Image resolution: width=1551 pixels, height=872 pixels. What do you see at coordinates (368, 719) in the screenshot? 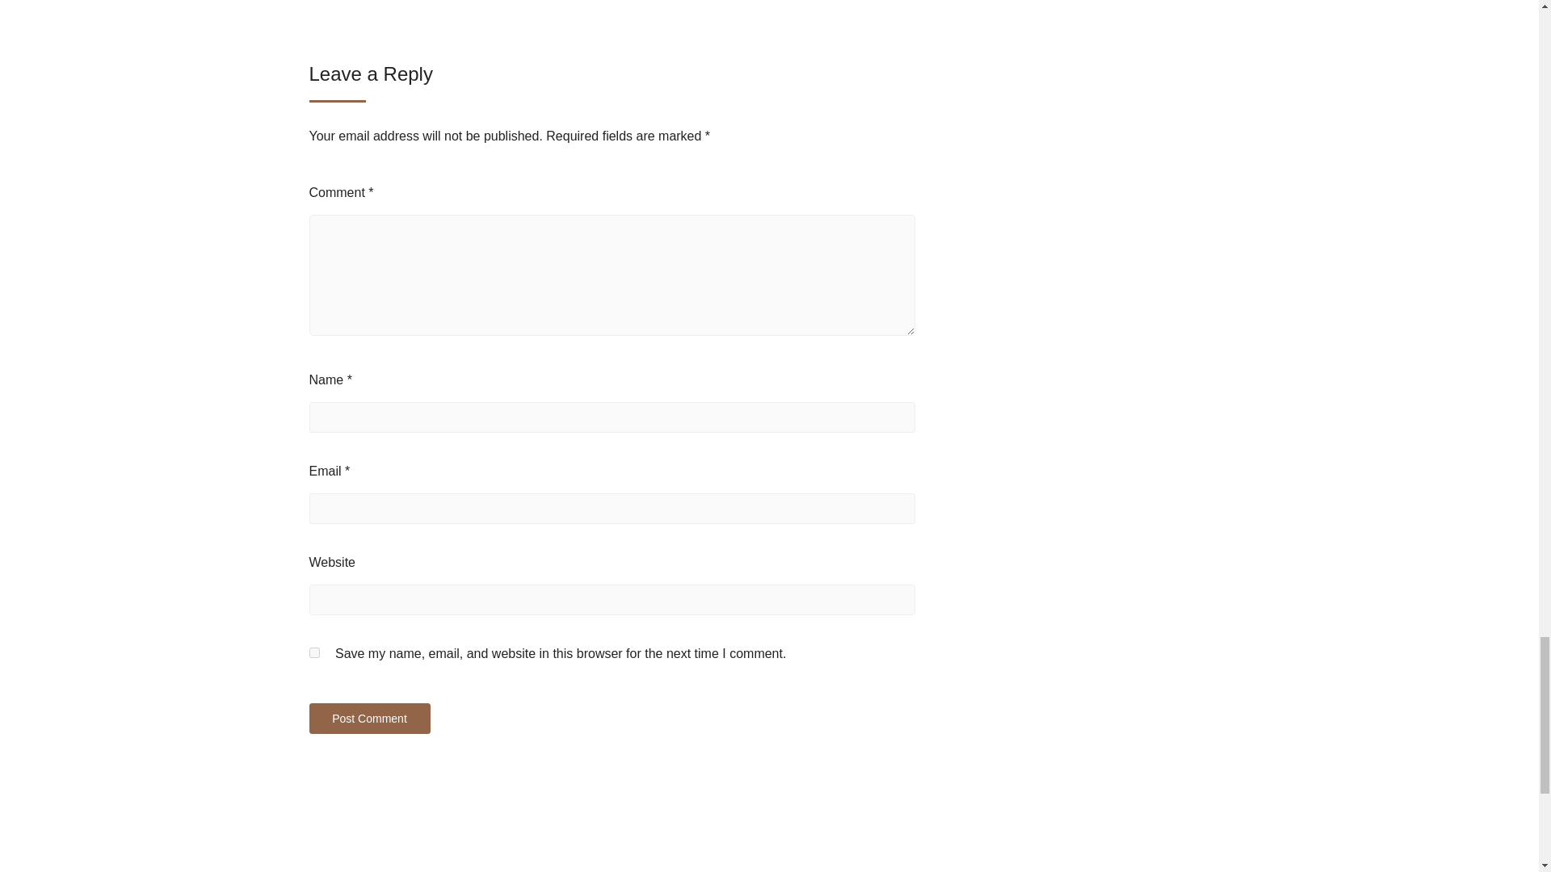
I see `Post Comment` at bounding box center [368, 719].